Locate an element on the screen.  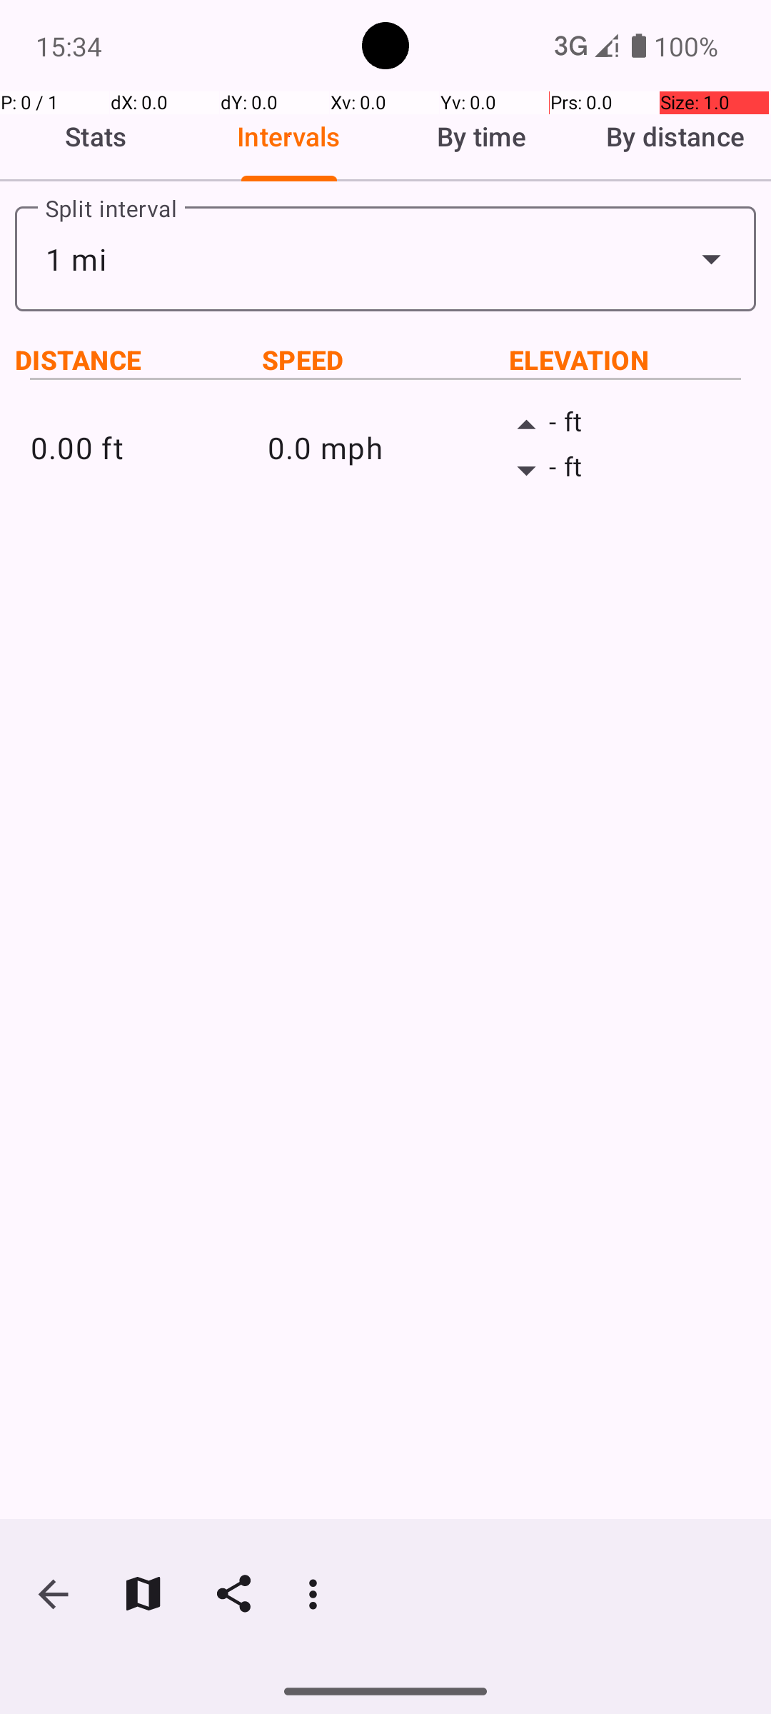
ELEVATION is located at coordinates (633, 360).